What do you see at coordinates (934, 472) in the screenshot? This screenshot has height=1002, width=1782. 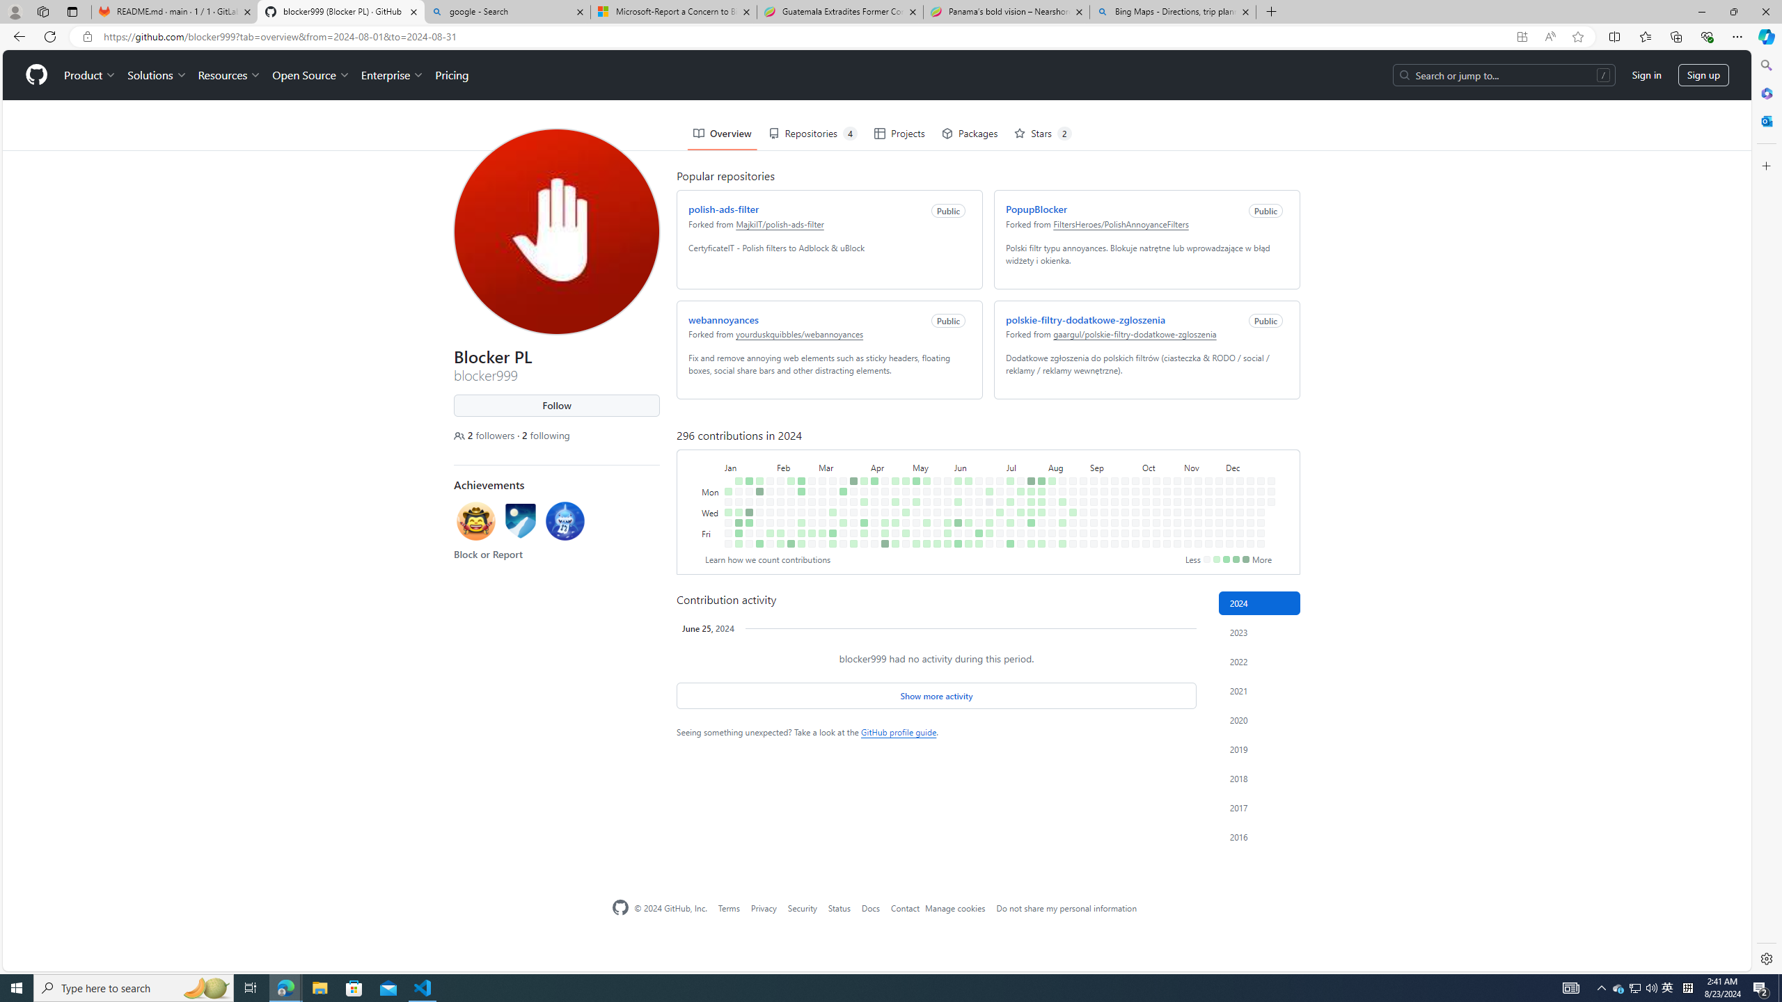 I see `No contributions on May 23rd.` at bounding box center [934, 472].